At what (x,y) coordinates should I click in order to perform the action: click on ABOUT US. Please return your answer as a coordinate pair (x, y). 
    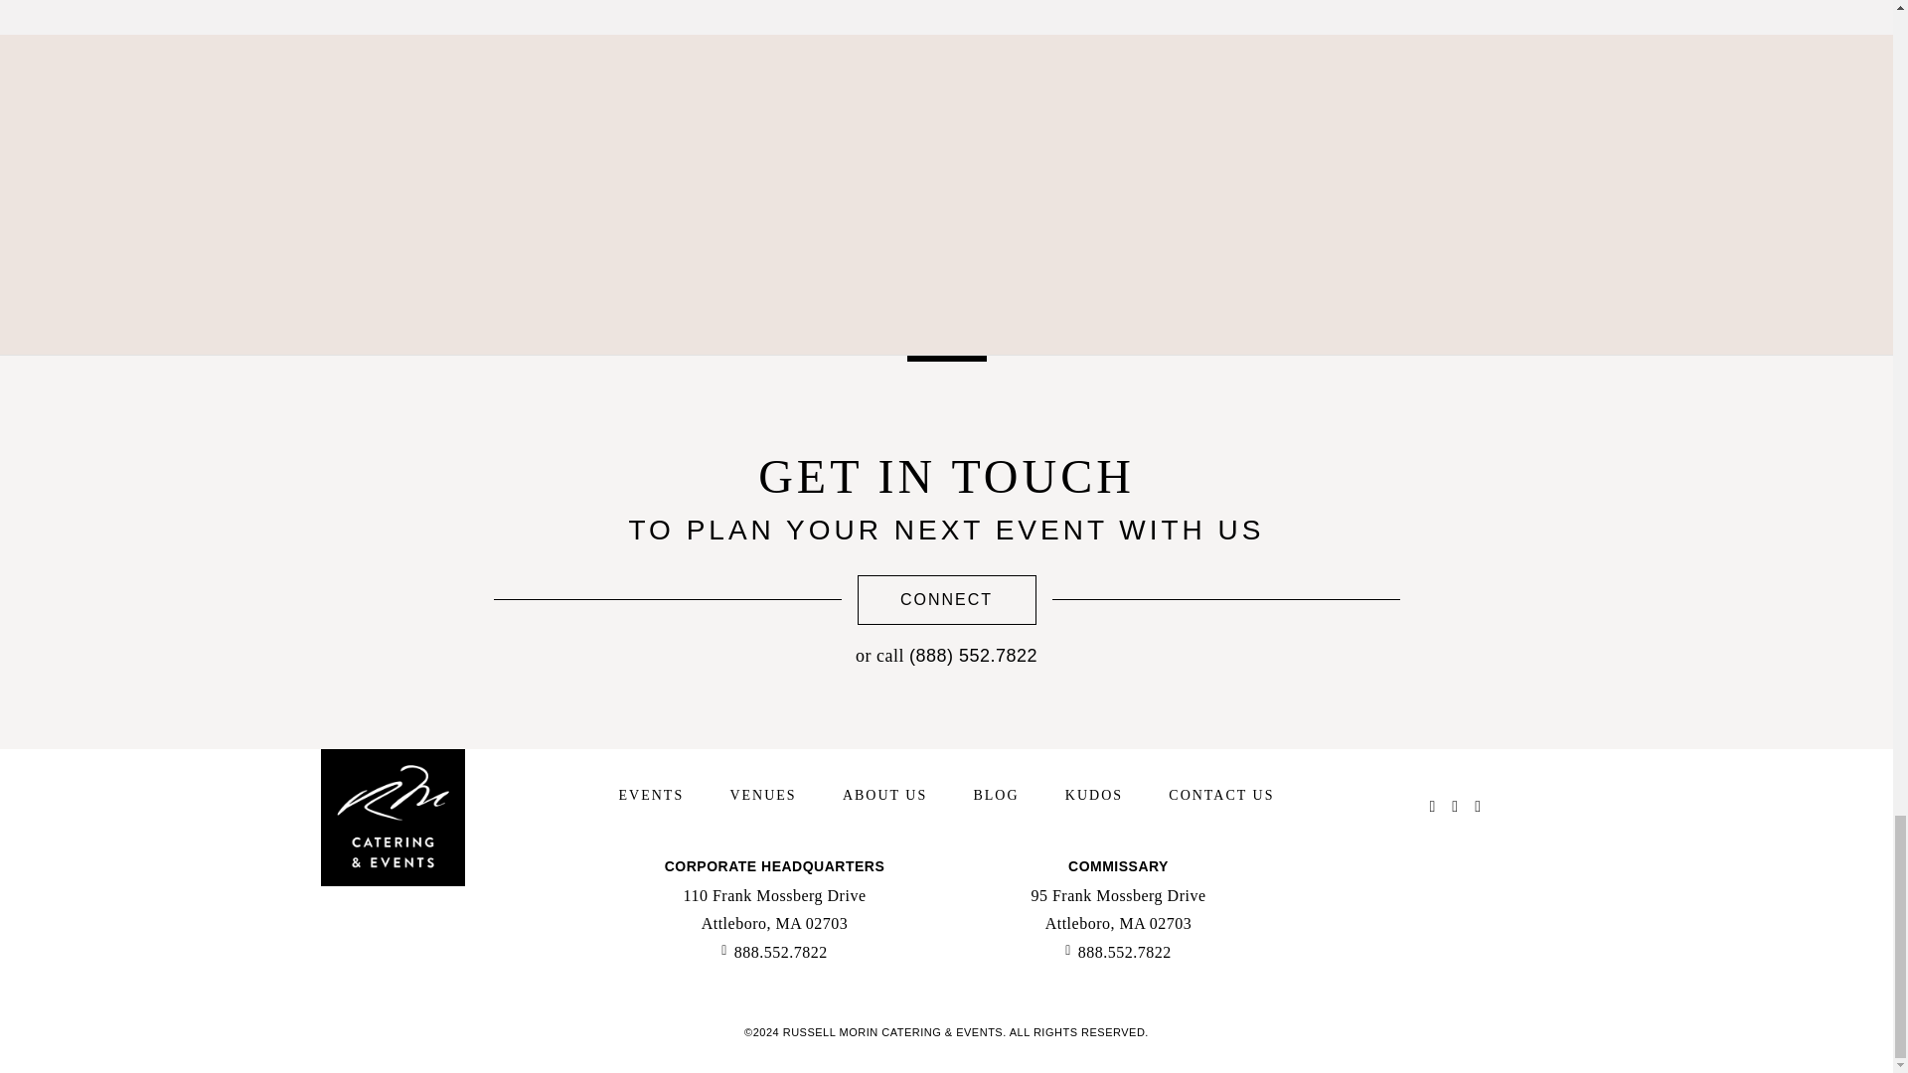
    Looking at the image, I should click on (884, 795).